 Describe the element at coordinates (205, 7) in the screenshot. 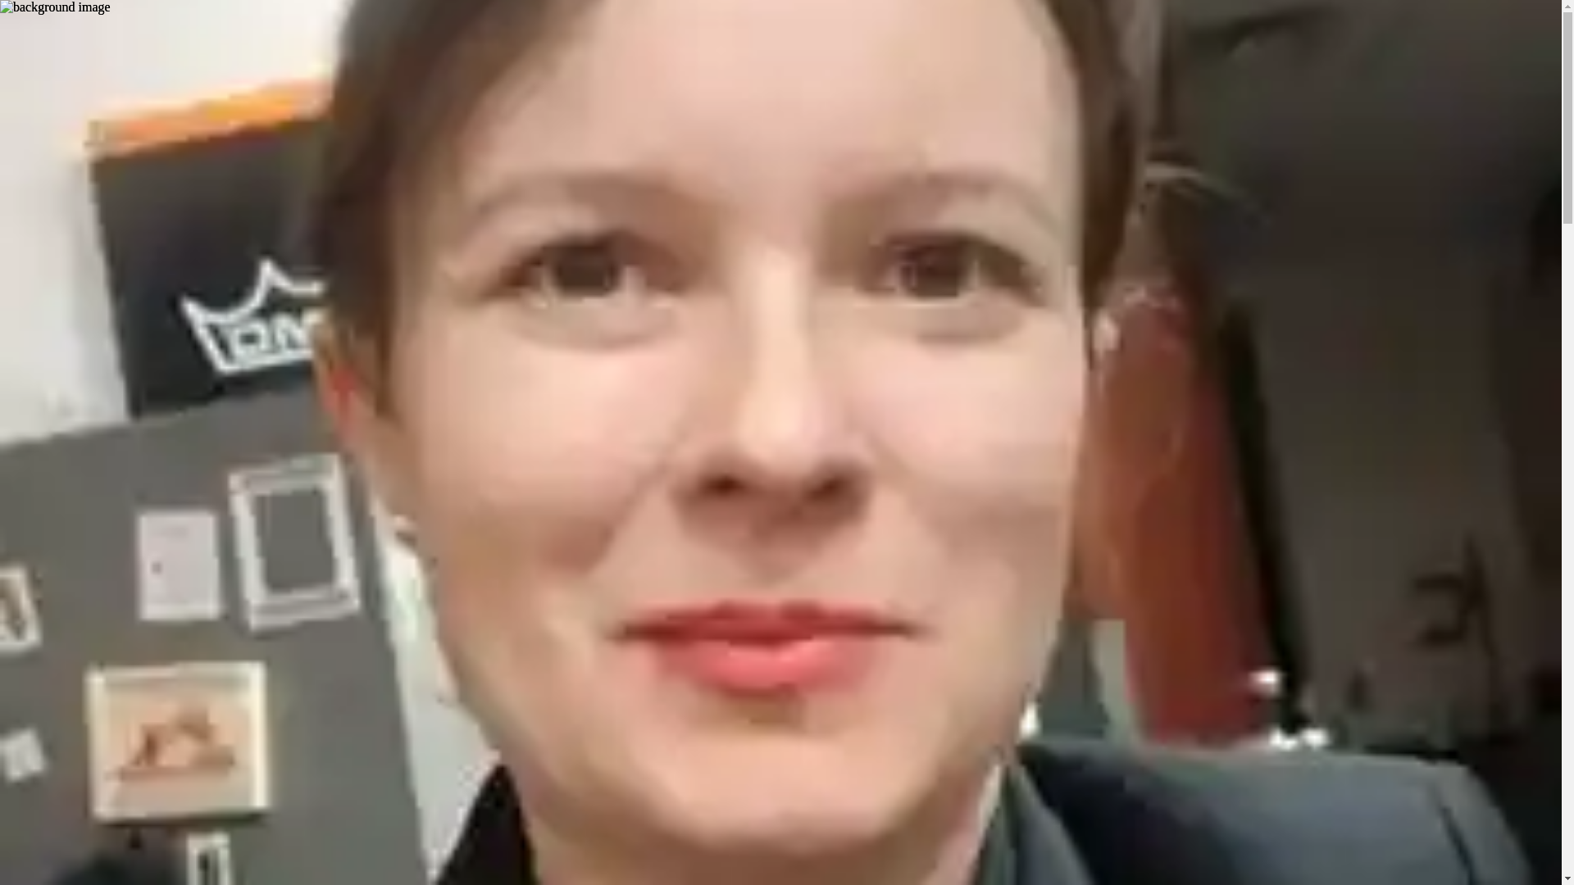

I see `Measurable Impact` at that location.